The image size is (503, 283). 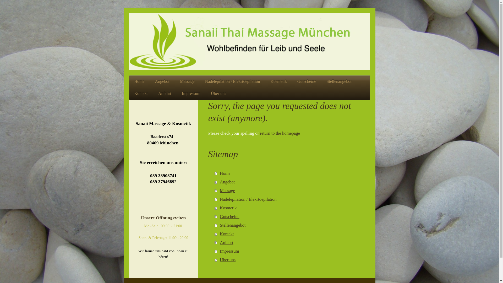 What do you see at coordinates (139, 81) in the screenshot?
I see `Home` at bounding box center [139, 81].